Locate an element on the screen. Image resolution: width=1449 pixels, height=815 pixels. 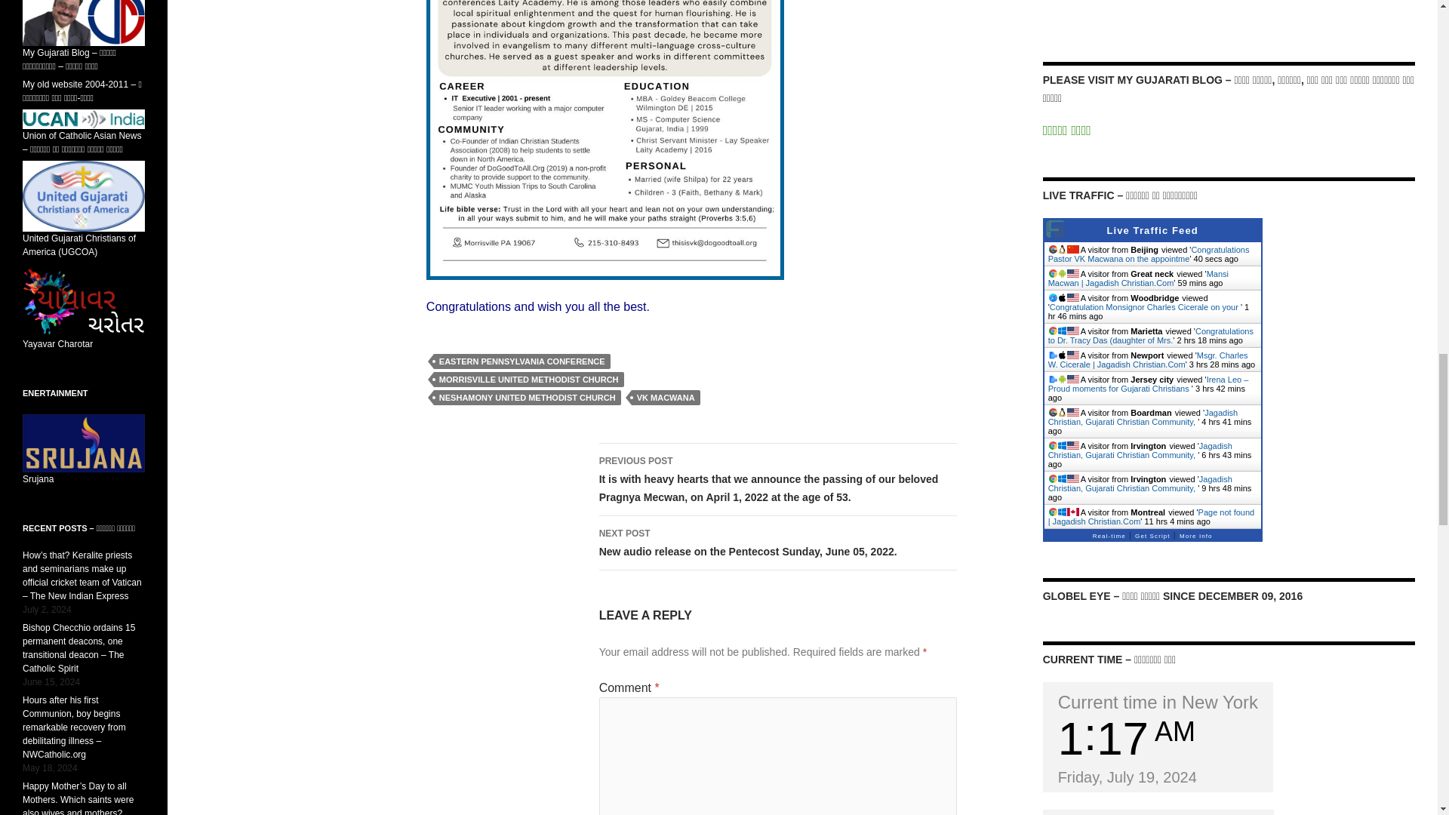
Chrome is located at coordinates (1054, 331).